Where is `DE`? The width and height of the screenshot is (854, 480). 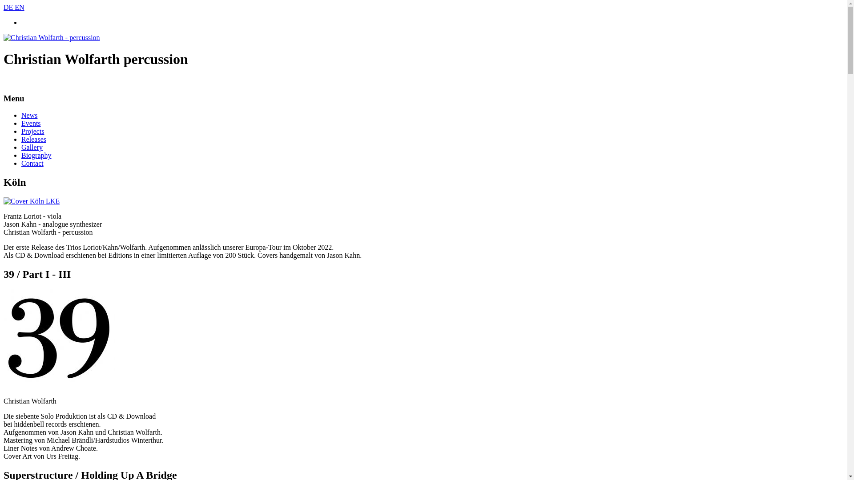
DE is located at coordinates (9, 7).